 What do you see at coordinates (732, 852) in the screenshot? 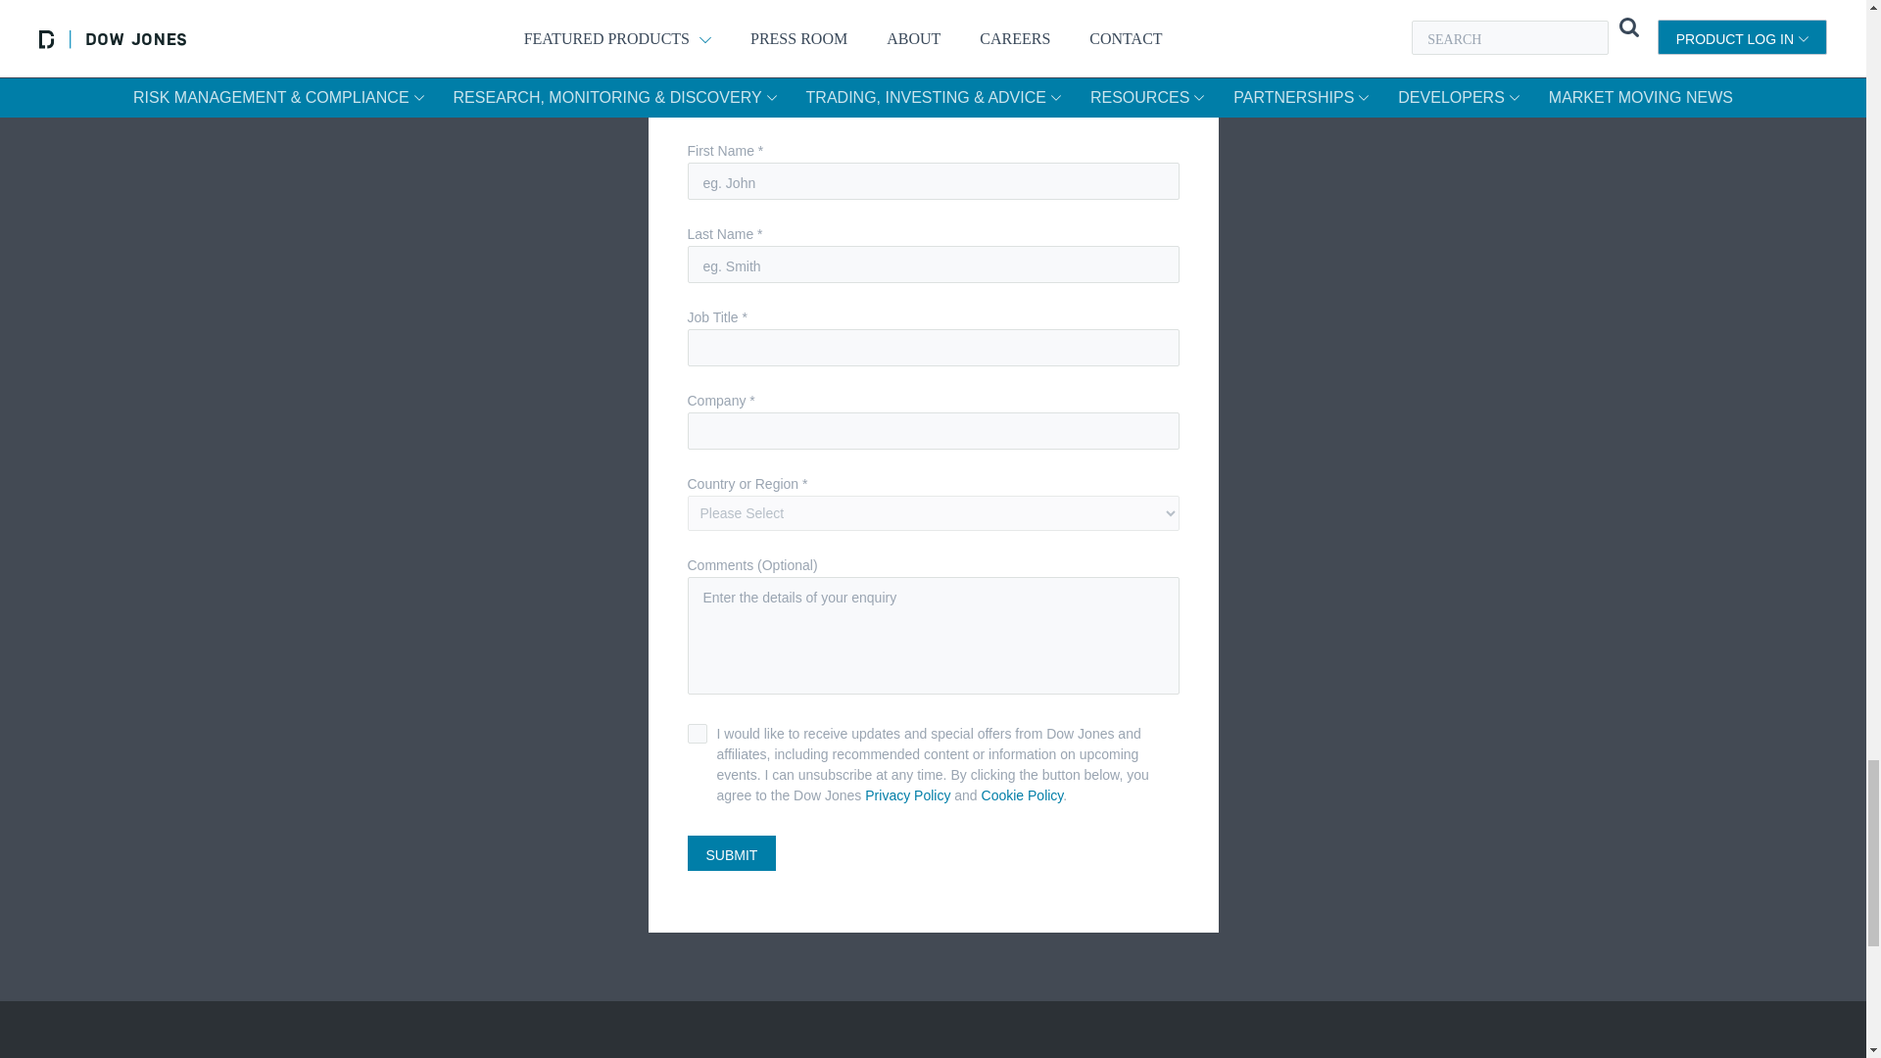
I see `Submit` at bounding box center [732, 852].